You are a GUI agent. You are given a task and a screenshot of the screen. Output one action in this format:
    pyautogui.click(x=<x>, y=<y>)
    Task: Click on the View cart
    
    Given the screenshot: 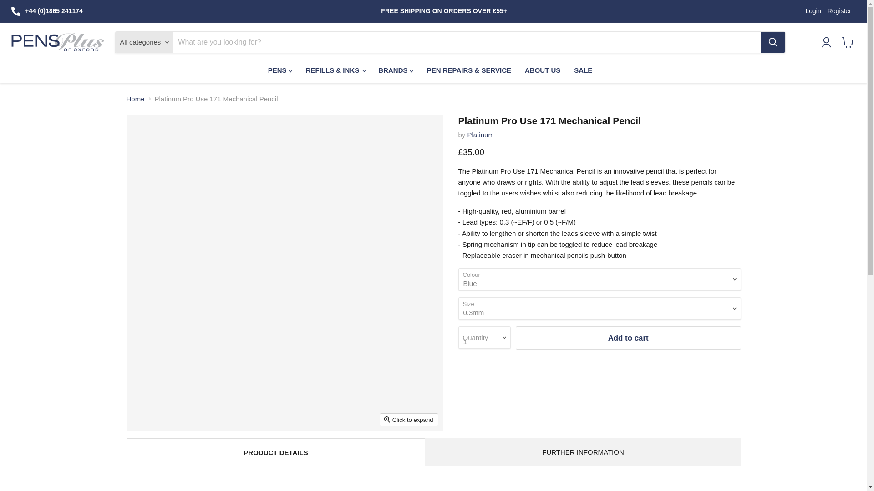 What is the action you would take?
    pyautogui.click(x=848, y=42)
    